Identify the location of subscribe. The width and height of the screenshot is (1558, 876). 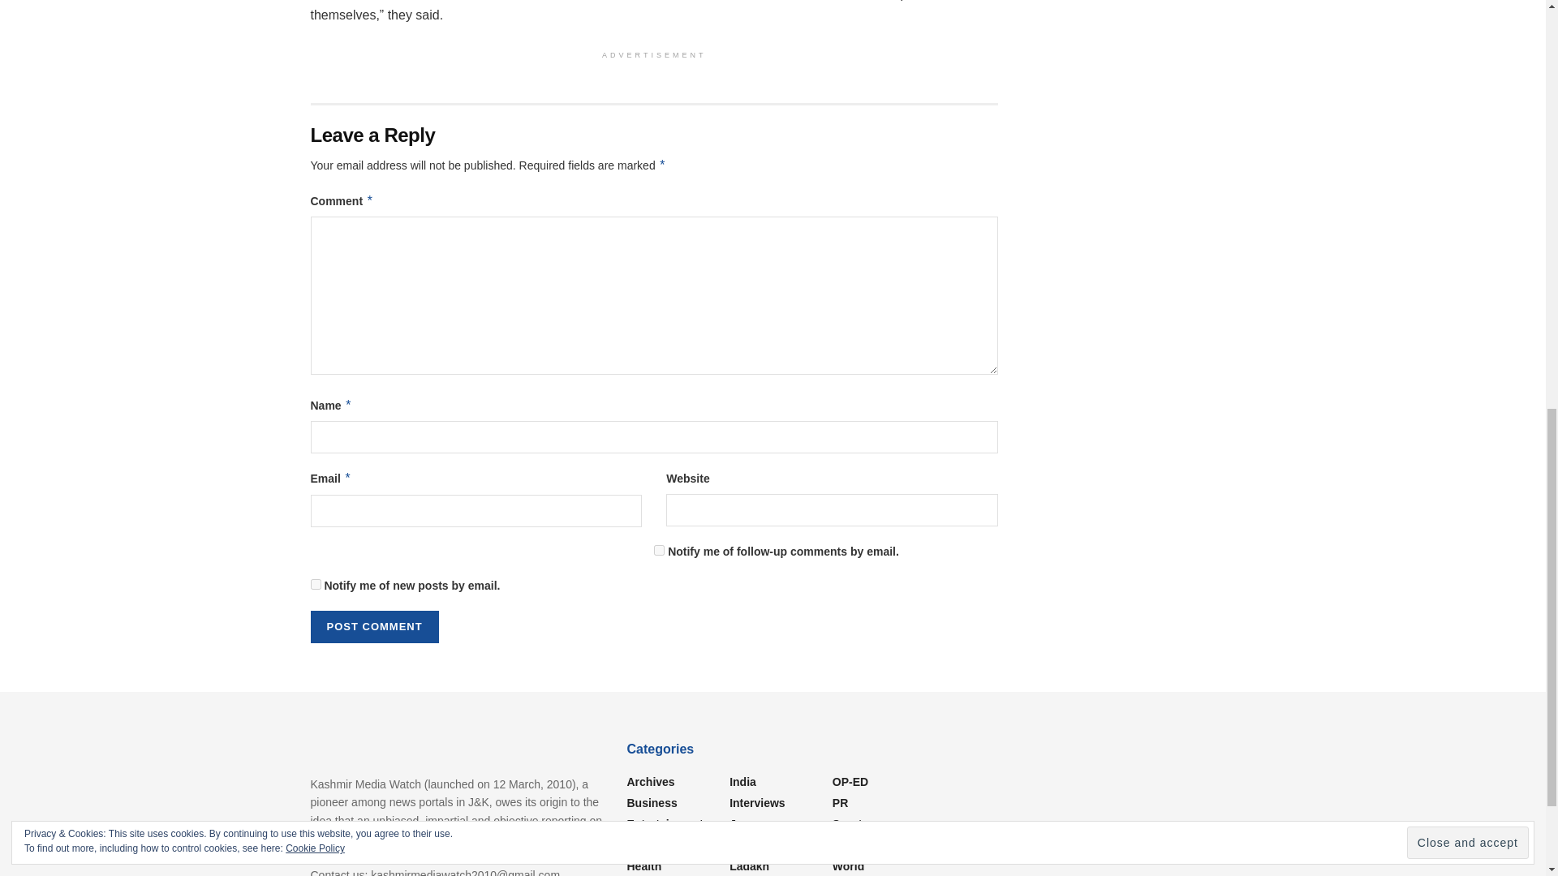
(659, 550).